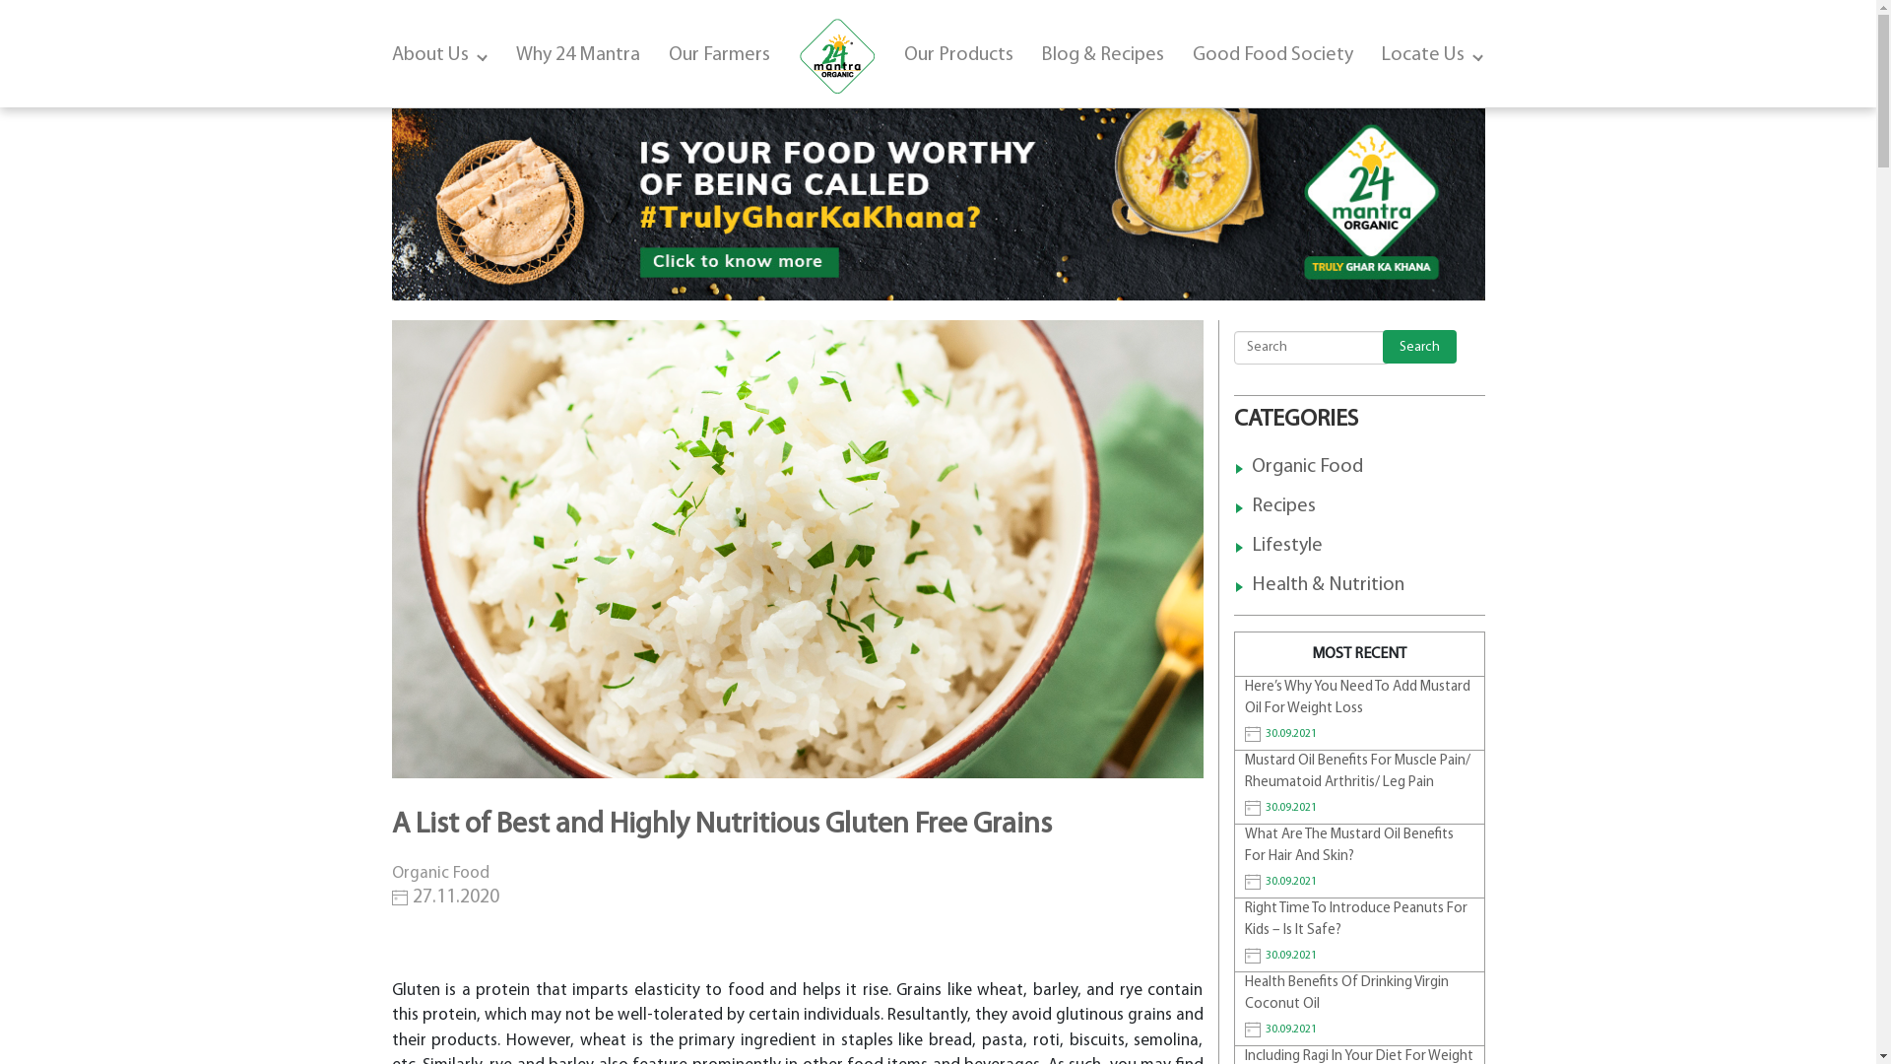 This screenshot has height=1064, width=1891. Describe the element at coordinates (1359, 847) in the screenshot. I see `What Are The Mustard Oil Benefits For Hair And Skin?` at that location.